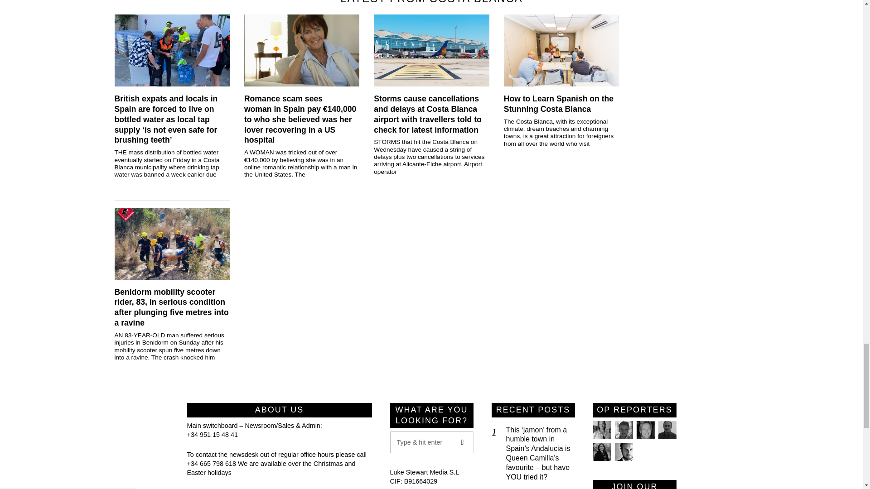  Describe the element at coordinates (623, 430) in the screenshot. I see `Laurence Dollimore` at that location.